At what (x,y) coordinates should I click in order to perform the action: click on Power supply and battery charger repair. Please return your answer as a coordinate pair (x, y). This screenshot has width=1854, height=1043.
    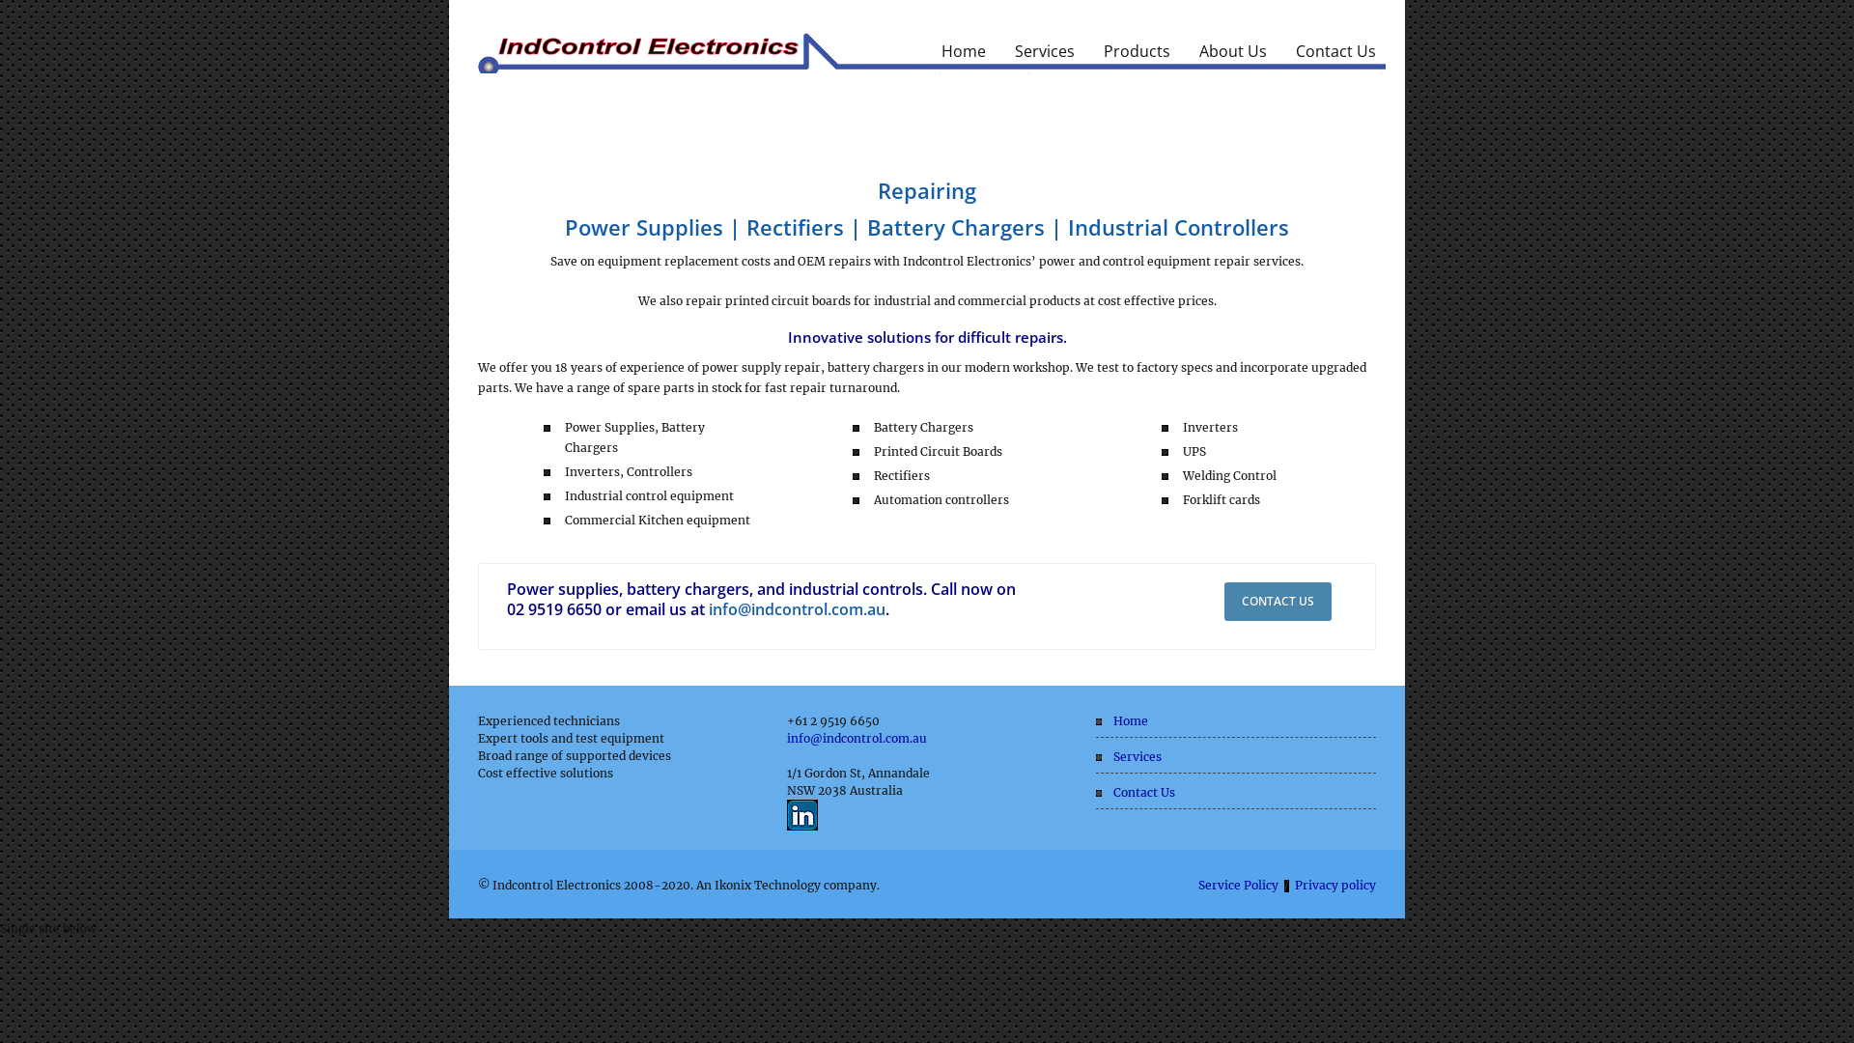
    Looking at the image, I should click on (932, 52).